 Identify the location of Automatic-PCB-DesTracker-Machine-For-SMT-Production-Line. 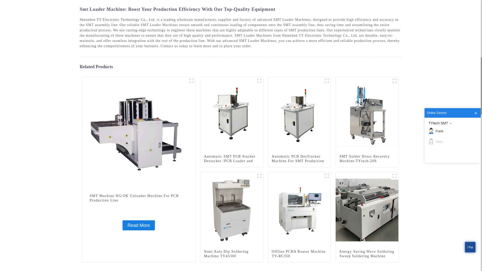
(327, 81).